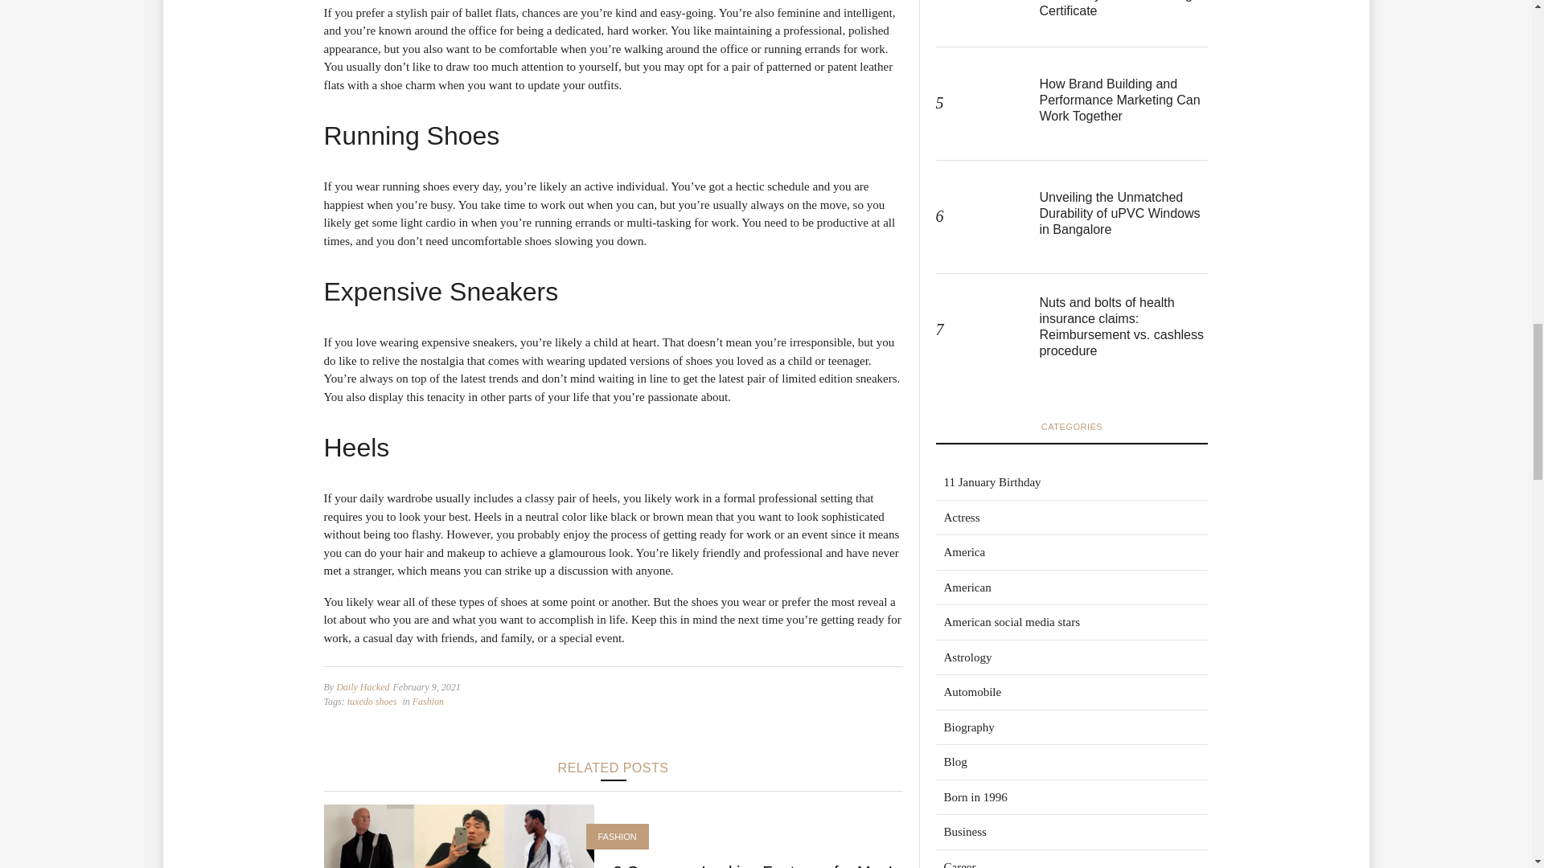 This screenshot has width=1544, height=868. I want to click on Daily Hacked, so click(362, 686).